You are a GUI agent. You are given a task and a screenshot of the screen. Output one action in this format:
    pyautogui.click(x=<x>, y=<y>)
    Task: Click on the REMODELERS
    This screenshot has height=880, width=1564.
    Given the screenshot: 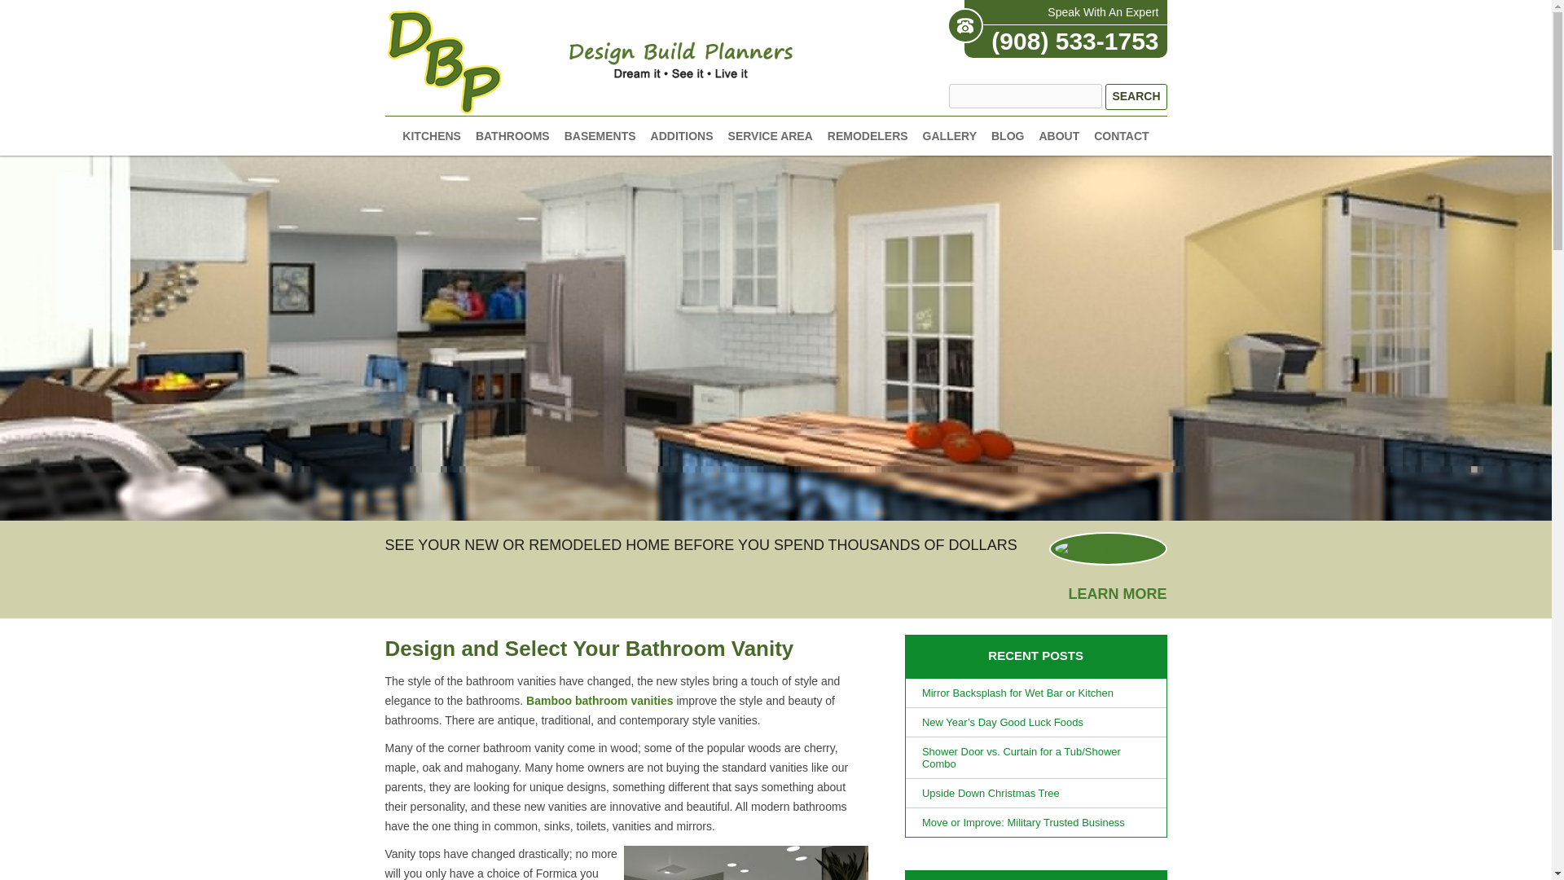 What is the action you would take?
    pyautogui.click(x=868, y=135)
    